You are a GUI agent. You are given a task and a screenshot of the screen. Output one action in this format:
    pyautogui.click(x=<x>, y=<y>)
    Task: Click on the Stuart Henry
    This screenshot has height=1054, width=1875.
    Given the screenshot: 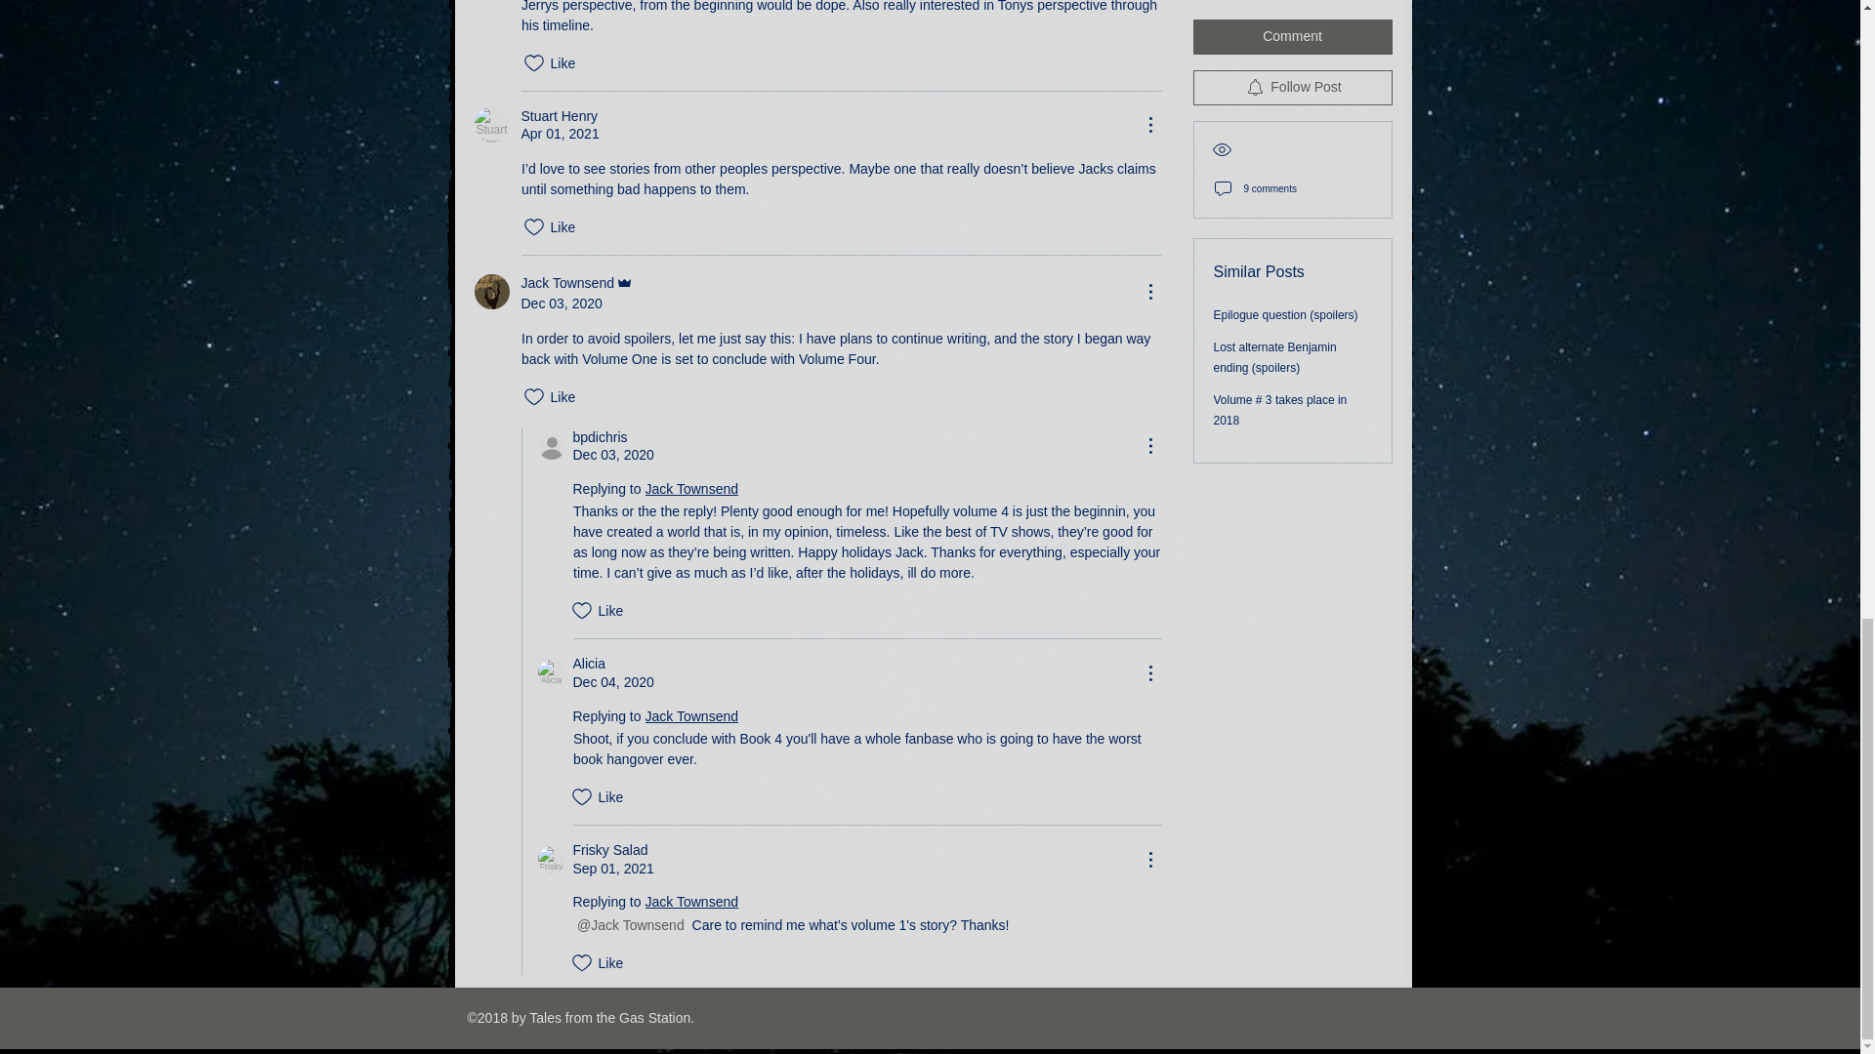 What is the action you would take?
    pyautogui.click(x=492, y=125)
    